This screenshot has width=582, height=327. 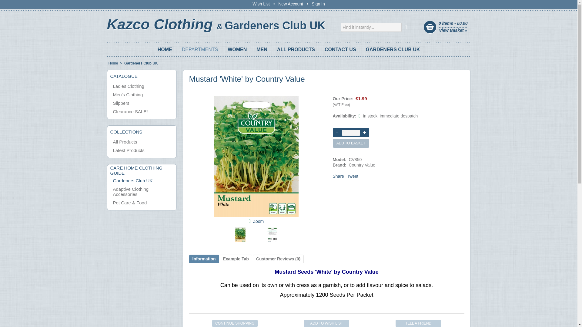 What do you see at coordinates (128, 86) in the screenshot?
I see `Ladies Clothing` at bounding box center [128, 86].